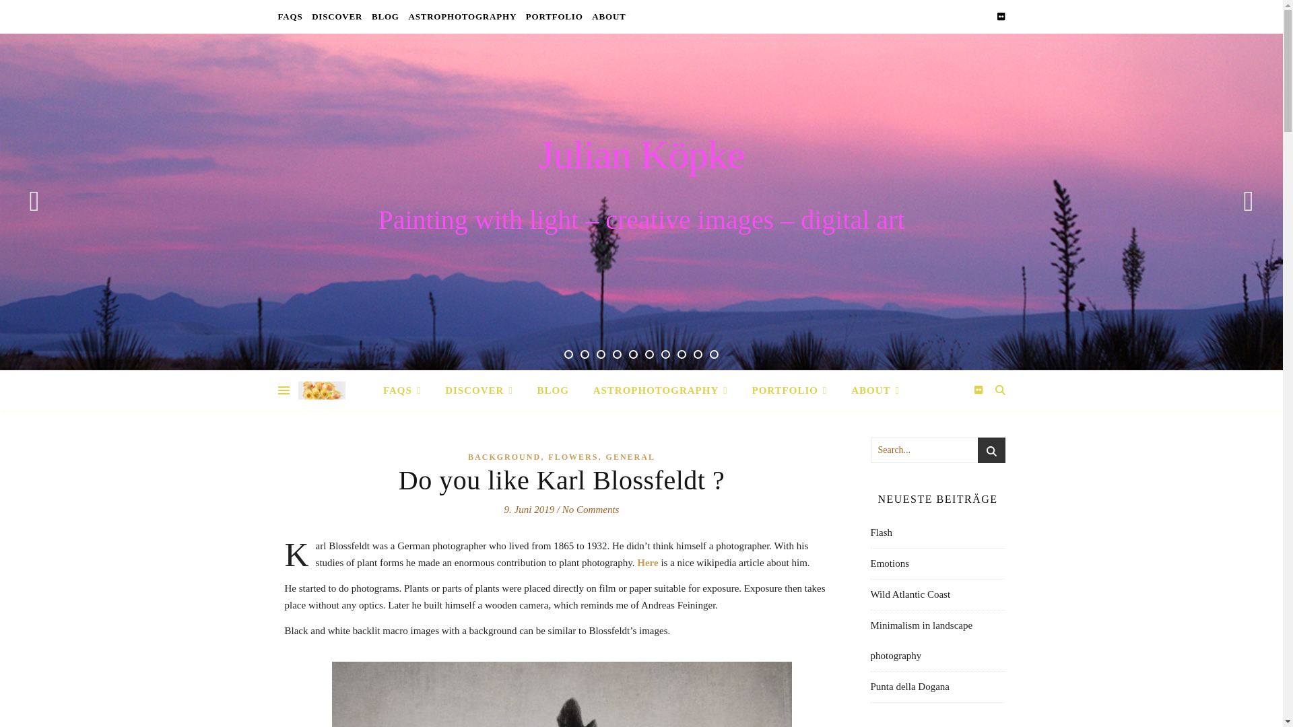 This screenshot has height=727, width=1293. Describe the element at coordinates (462, 16) in the screenshot. I see `ASTROPHOTOGRAPHY` at that location.